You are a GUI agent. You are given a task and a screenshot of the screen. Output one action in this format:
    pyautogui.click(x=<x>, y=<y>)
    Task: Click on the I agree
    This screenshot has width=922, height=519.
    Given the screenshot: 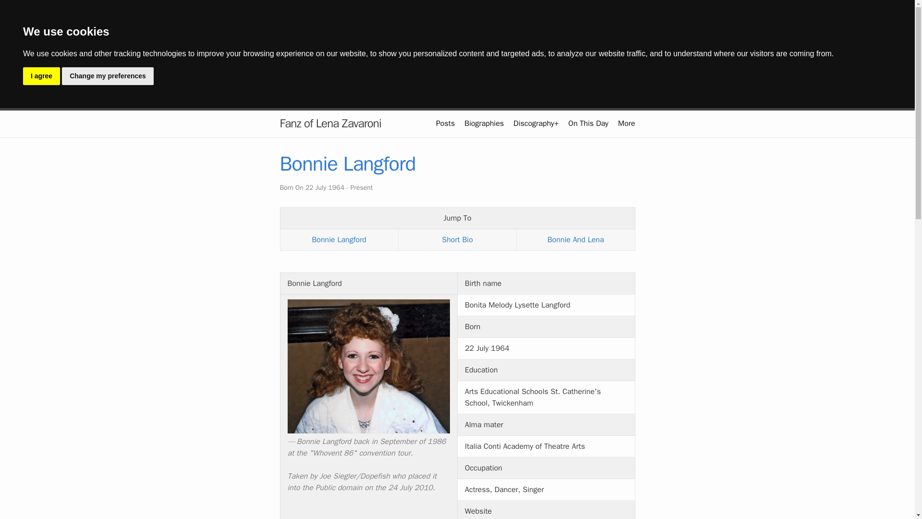 What is the action you would take?
    pyautogui.click(x=41, y=76)
    